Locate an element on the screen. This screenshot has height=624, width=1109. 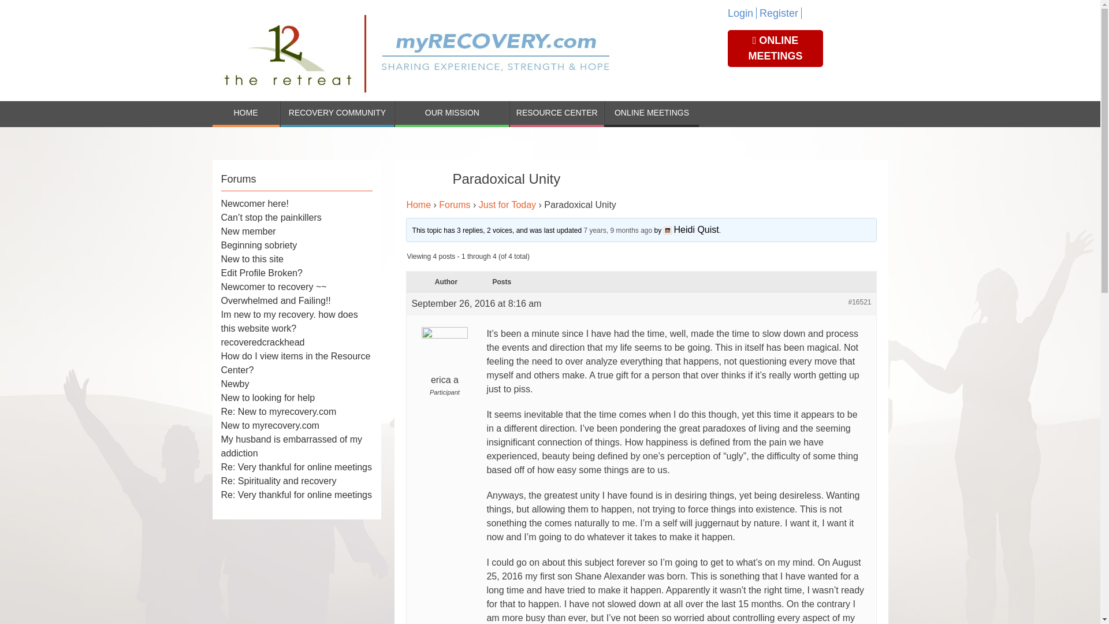
HOME is located at coordinates (246, 114).